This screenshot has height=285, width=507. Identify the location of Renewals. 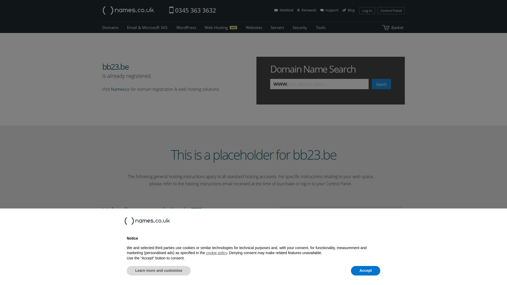
(307, 10).